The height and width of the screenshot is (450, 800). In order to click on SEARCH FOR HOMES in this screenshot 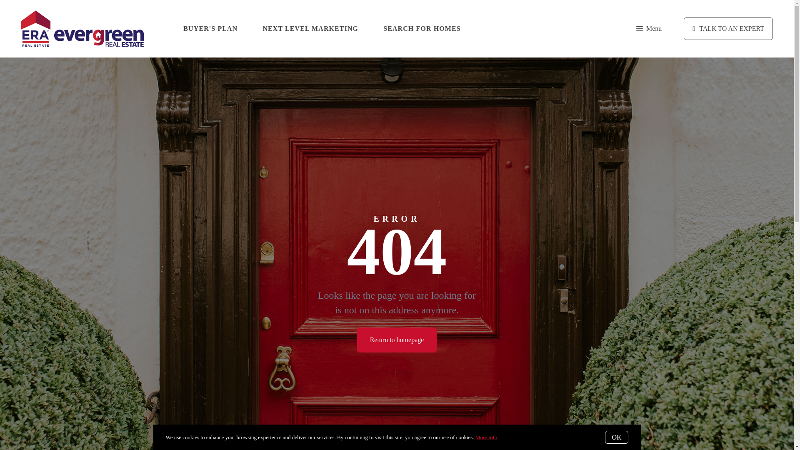, I will do `click(422, 28)`.